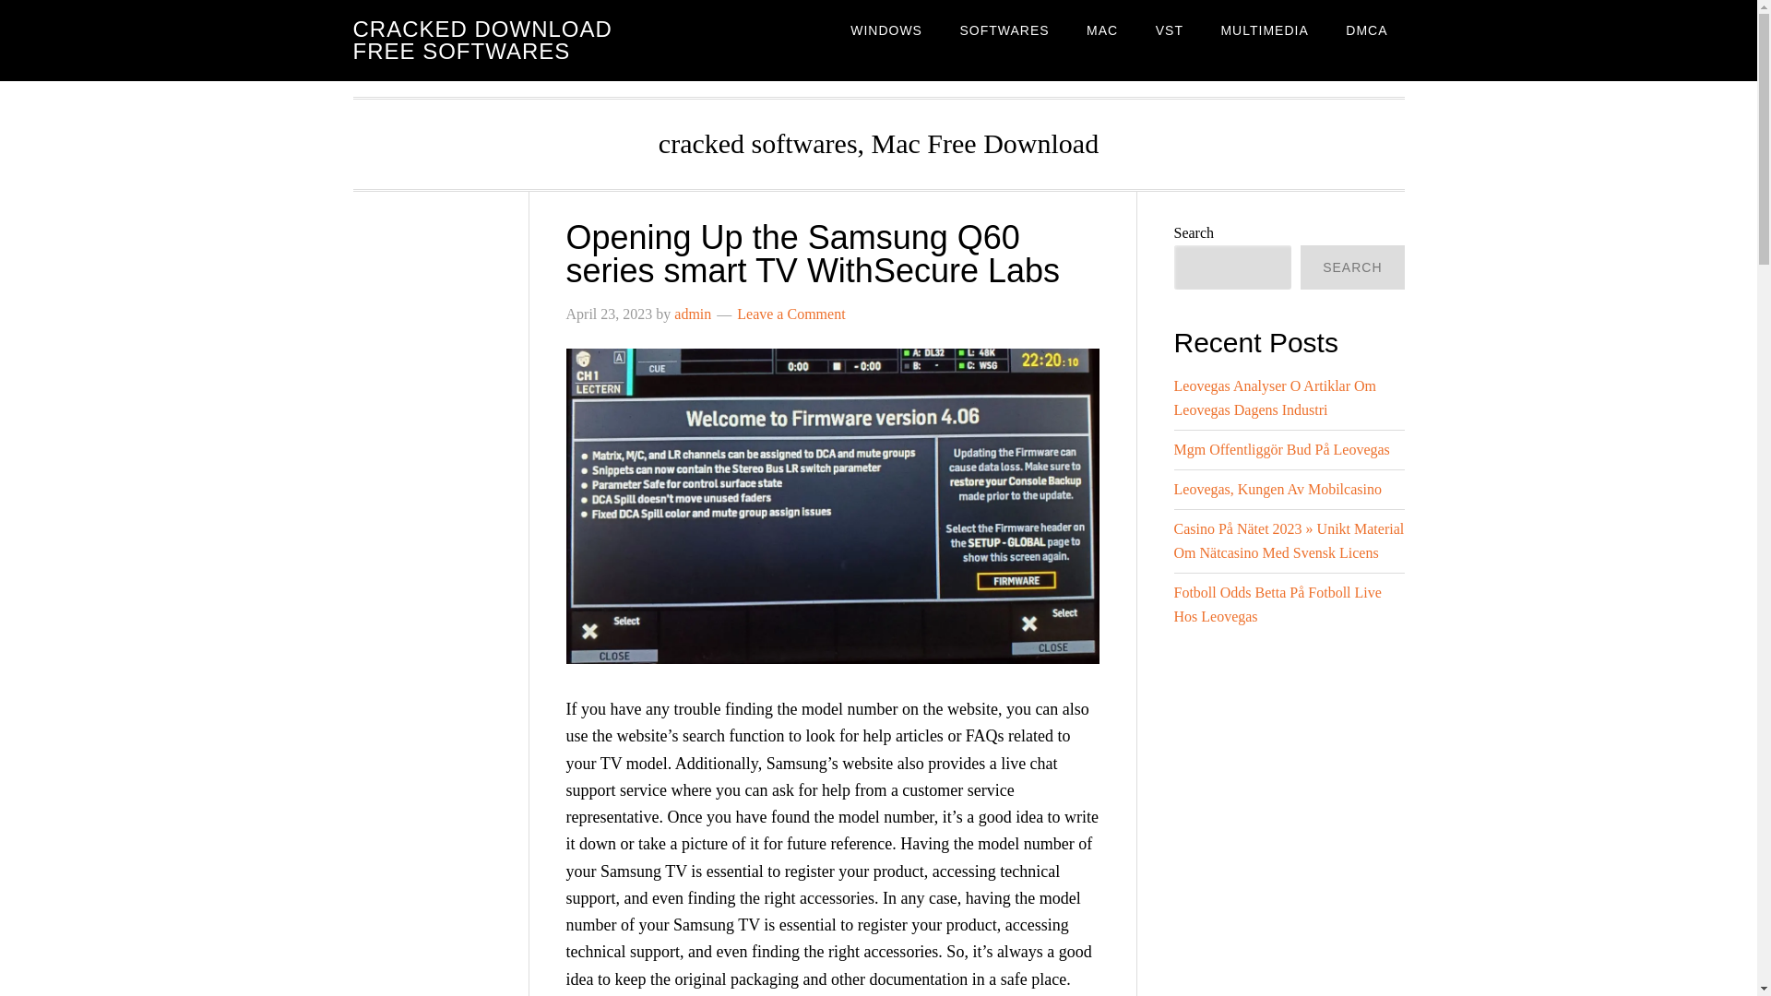  What do you see at coordinates (1264, 30) in the screenshot?
I see `MULTIMEDIA` at bounding box center [1264, 30].